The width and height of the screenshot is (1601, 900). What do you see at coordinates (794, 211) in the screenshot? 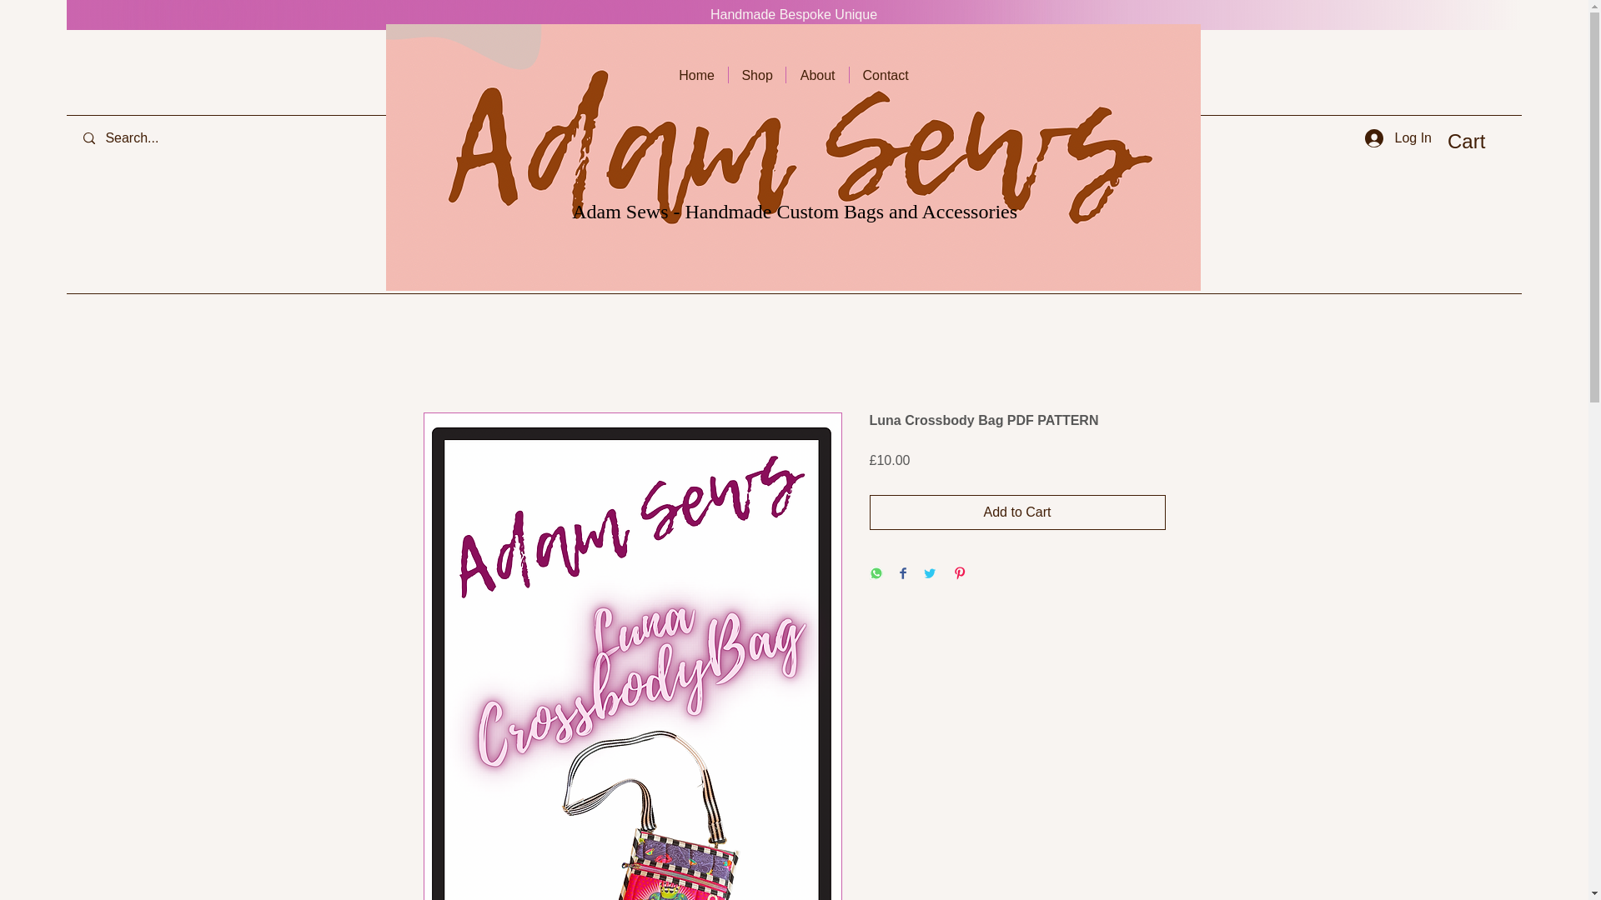
I see `Adam Sews - Handmade Custom Bags and Accessories` at bounding box center [794, 211].